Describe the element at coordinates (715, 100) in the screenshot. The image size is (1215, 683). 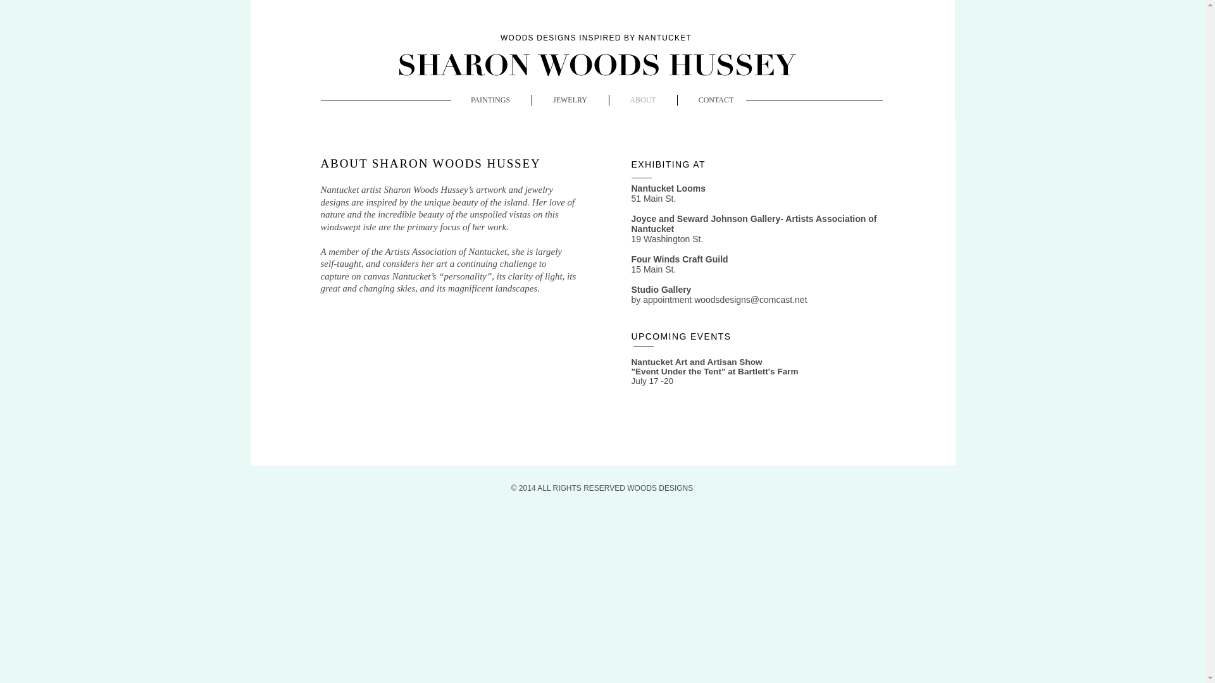
I see `CONTACT` at that location.